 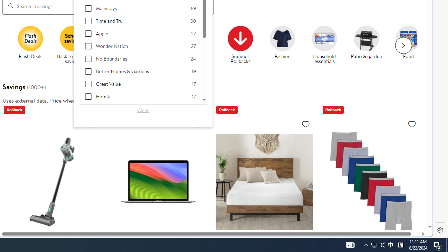 I want to click on Back to School savings Back to school savings, so click(x=72, y=45).